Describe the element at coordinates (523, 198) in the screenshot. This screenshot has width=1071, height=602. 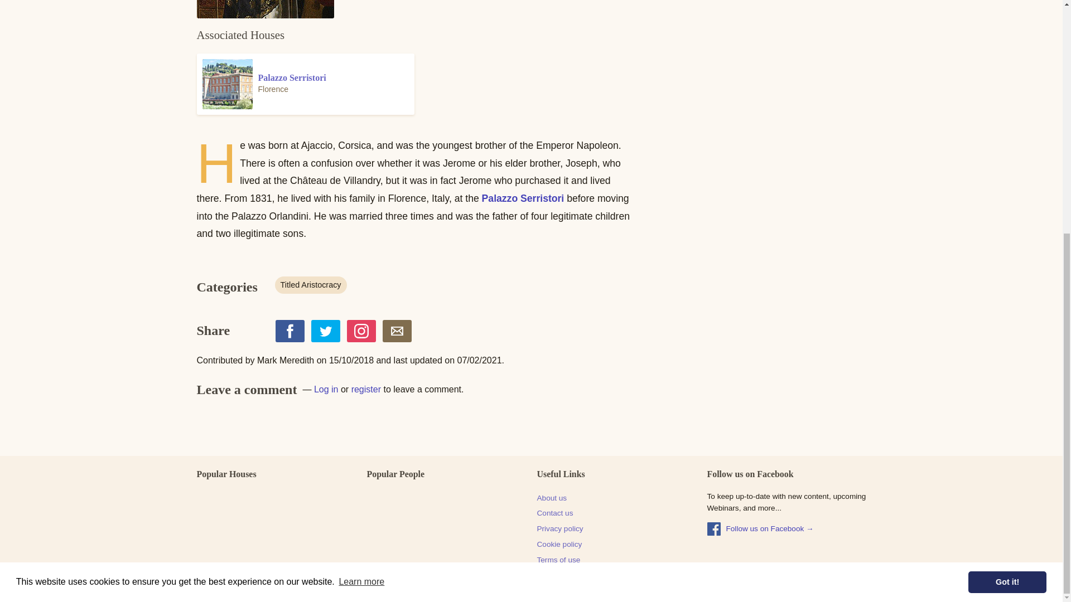
I see `Palazzo Serristori` at that location.